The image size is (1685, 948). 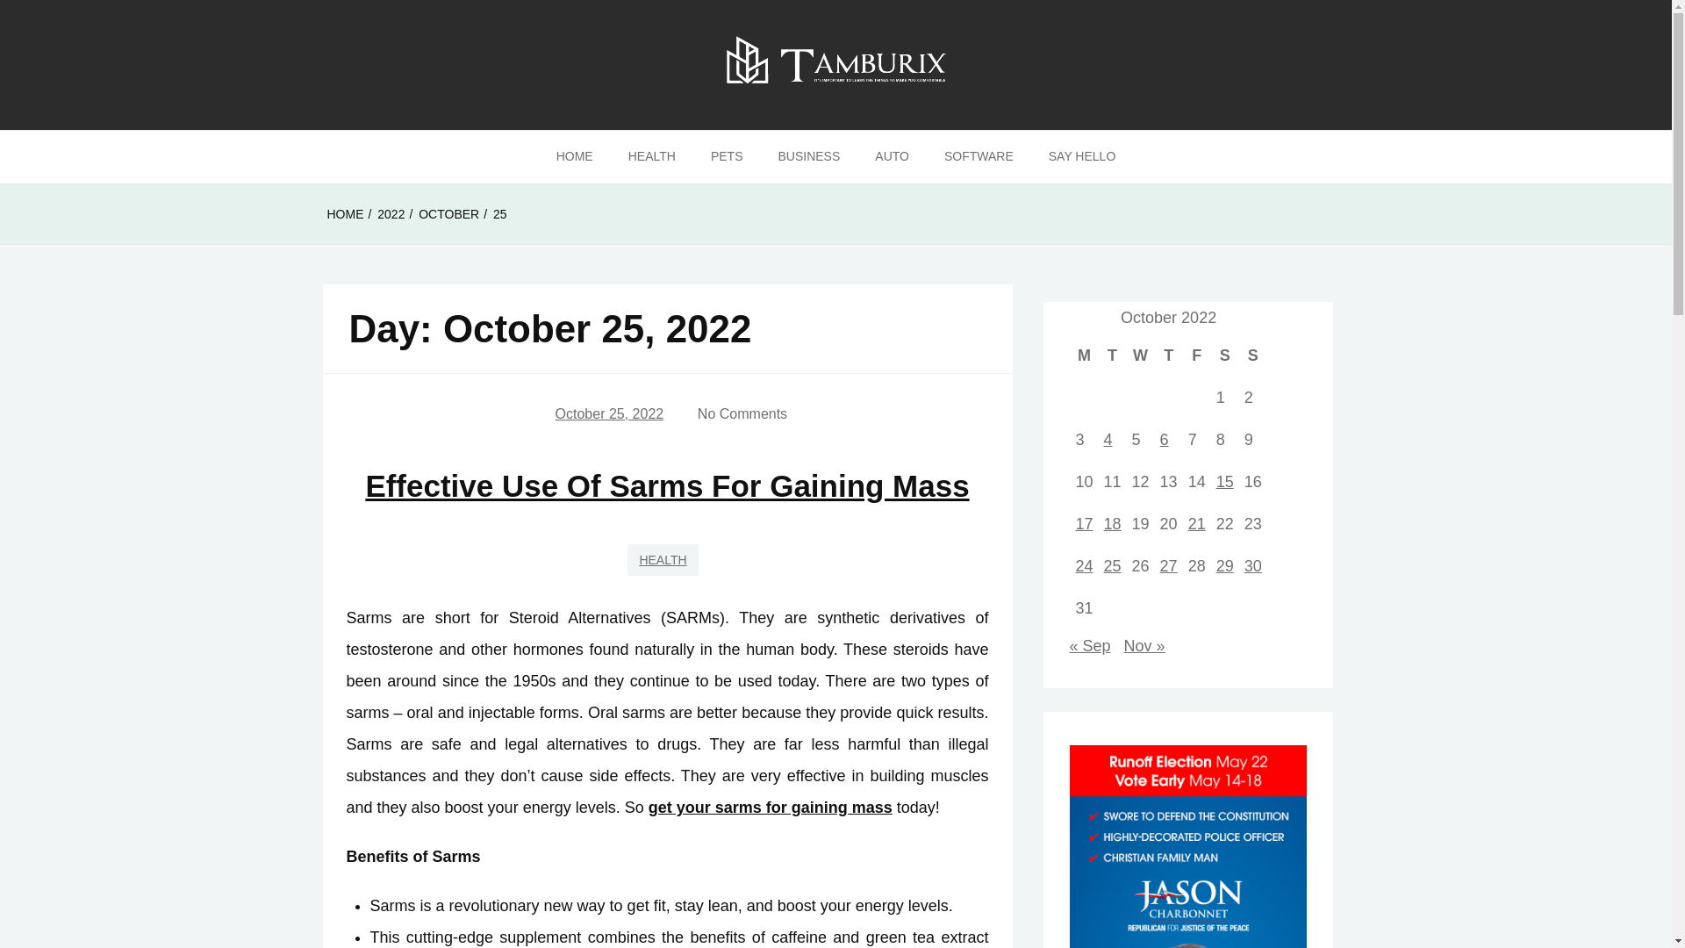 I want to click on PETS, so click(x=727, y=157).